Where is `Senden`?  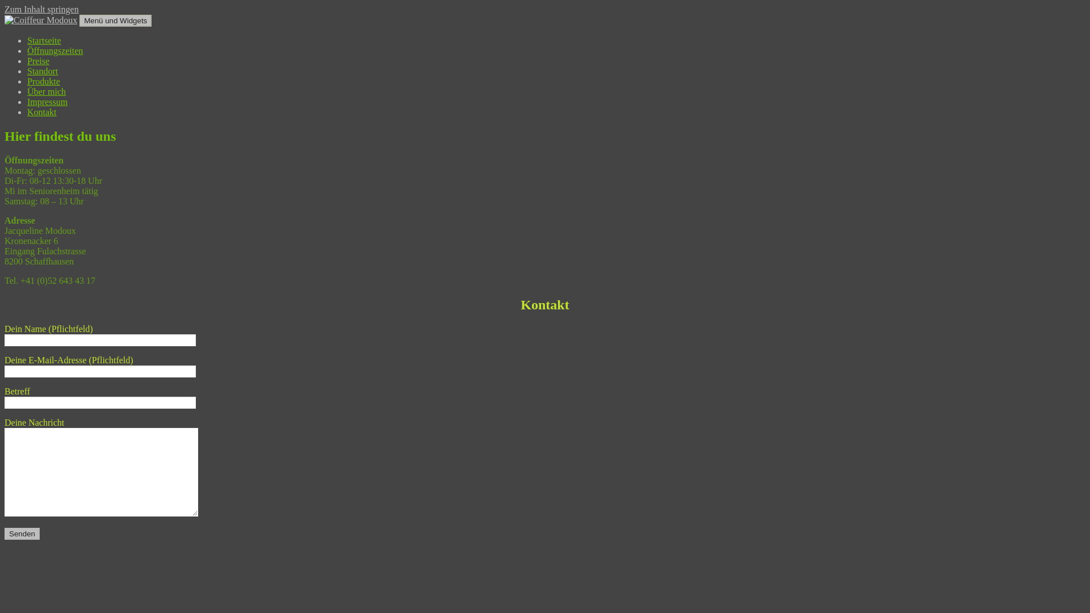
Senden is located at coordinates (22, 534).